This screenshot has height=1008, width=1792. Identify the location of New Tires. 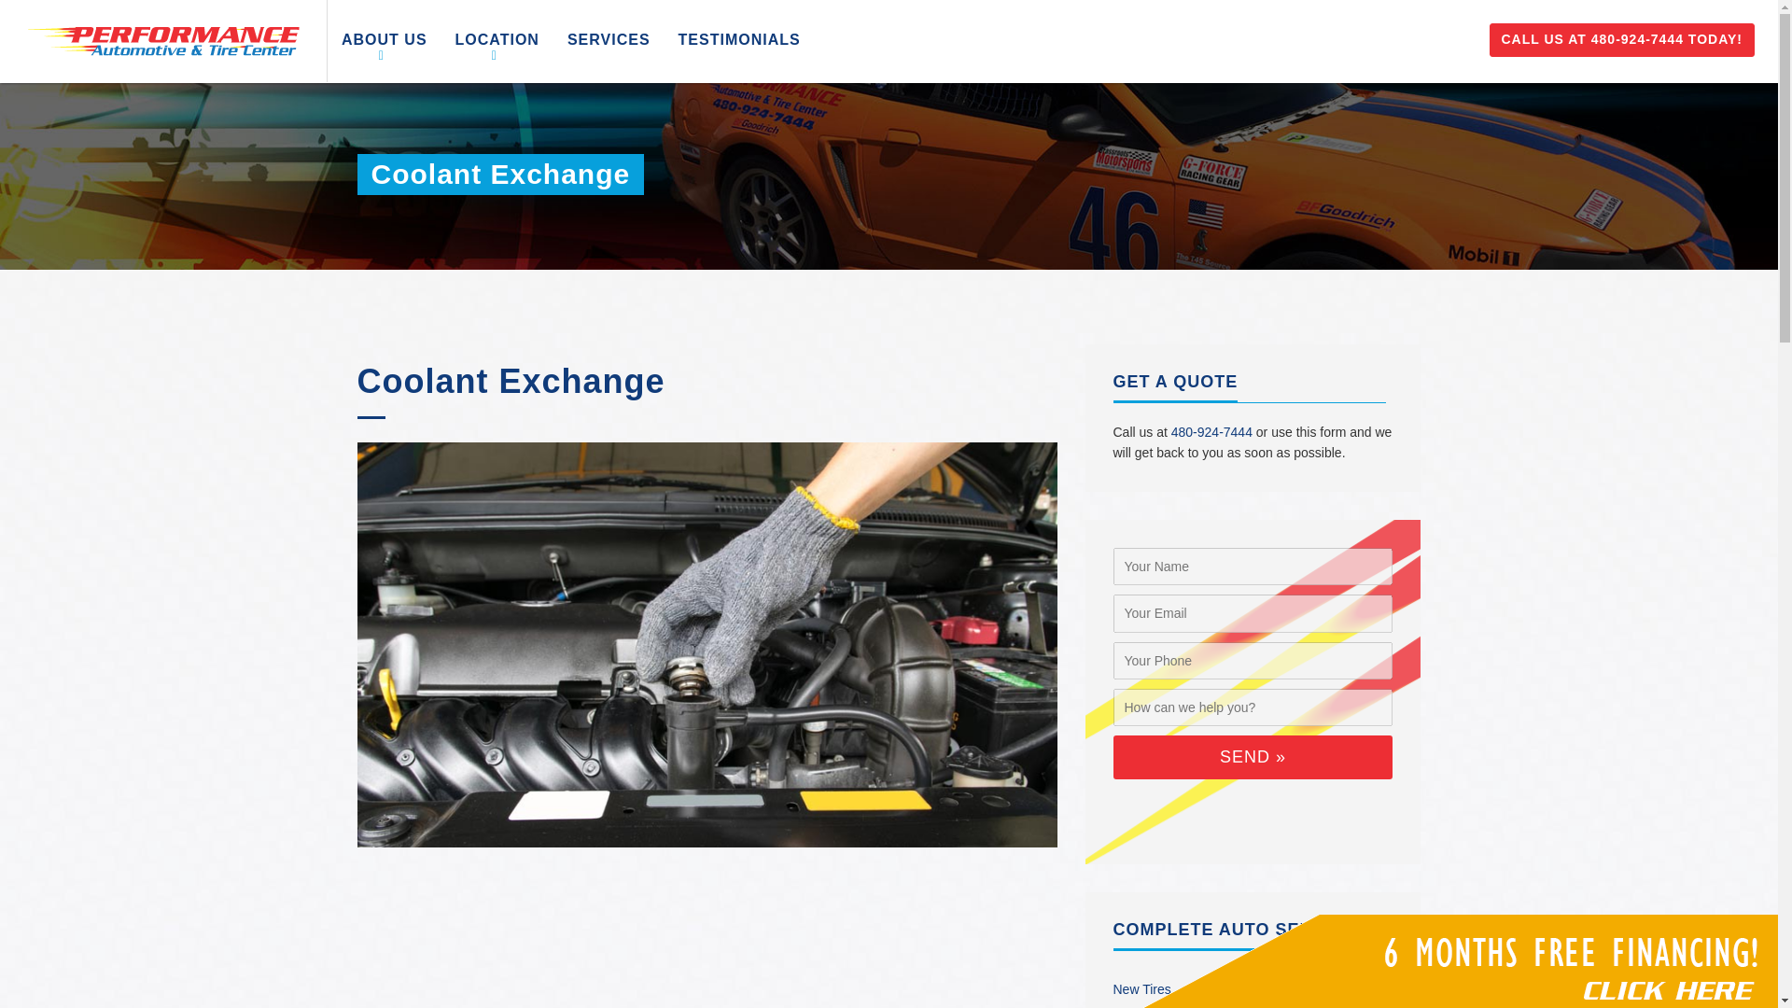
(1141, 989).